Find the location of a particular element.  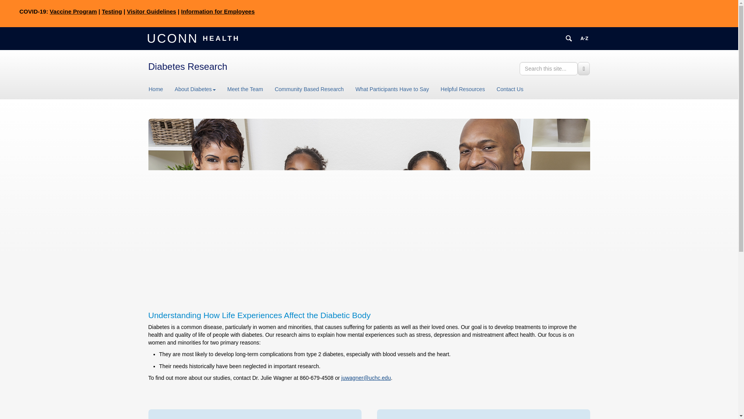

About Diabetes is located at coordinates (195, 89).